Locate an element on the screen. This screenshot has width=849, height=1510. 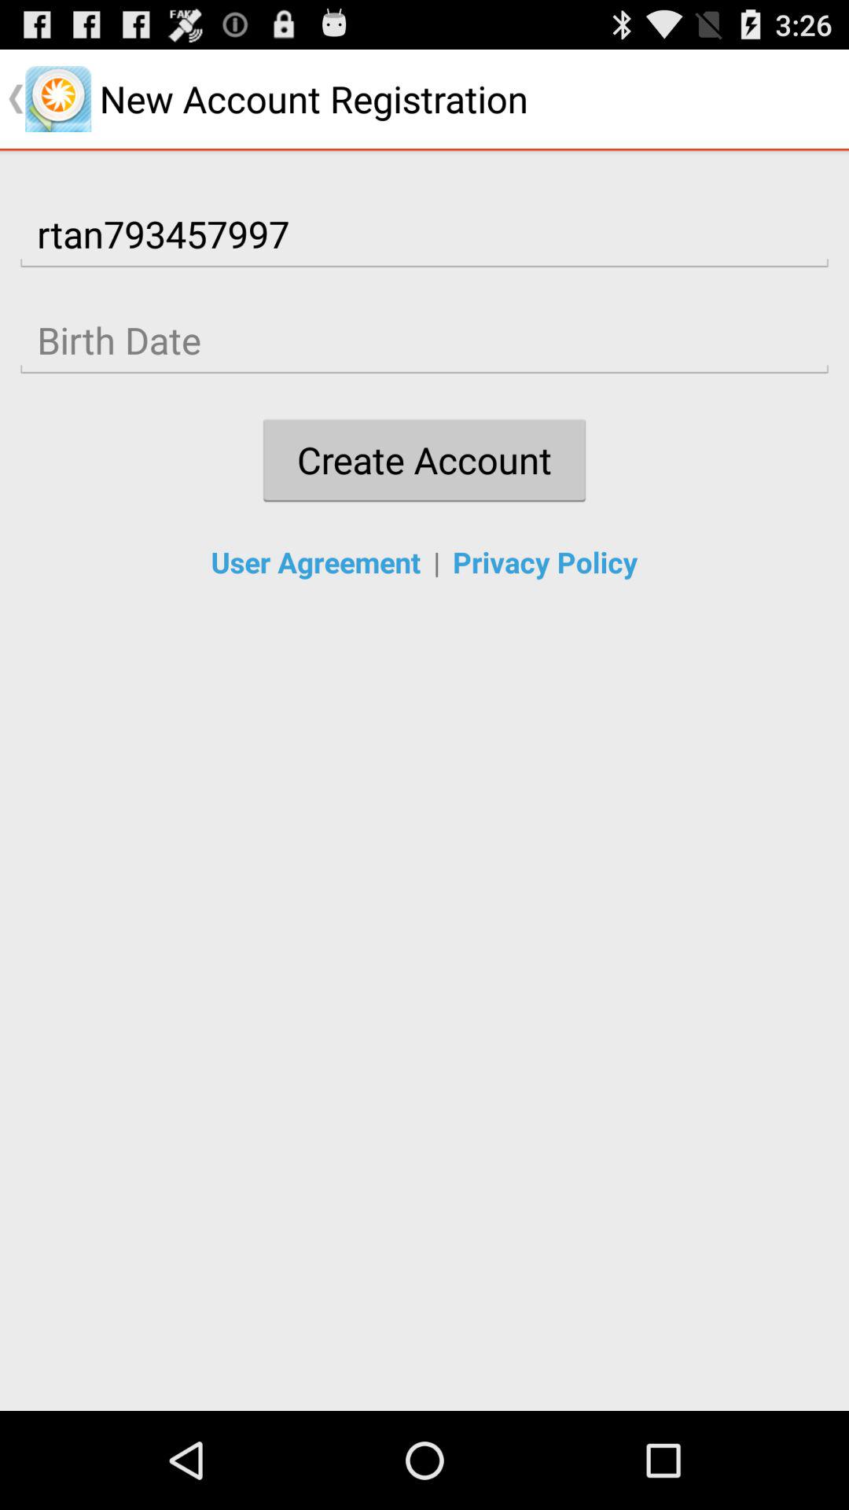
date of birth is located at coordinates (424, 341).